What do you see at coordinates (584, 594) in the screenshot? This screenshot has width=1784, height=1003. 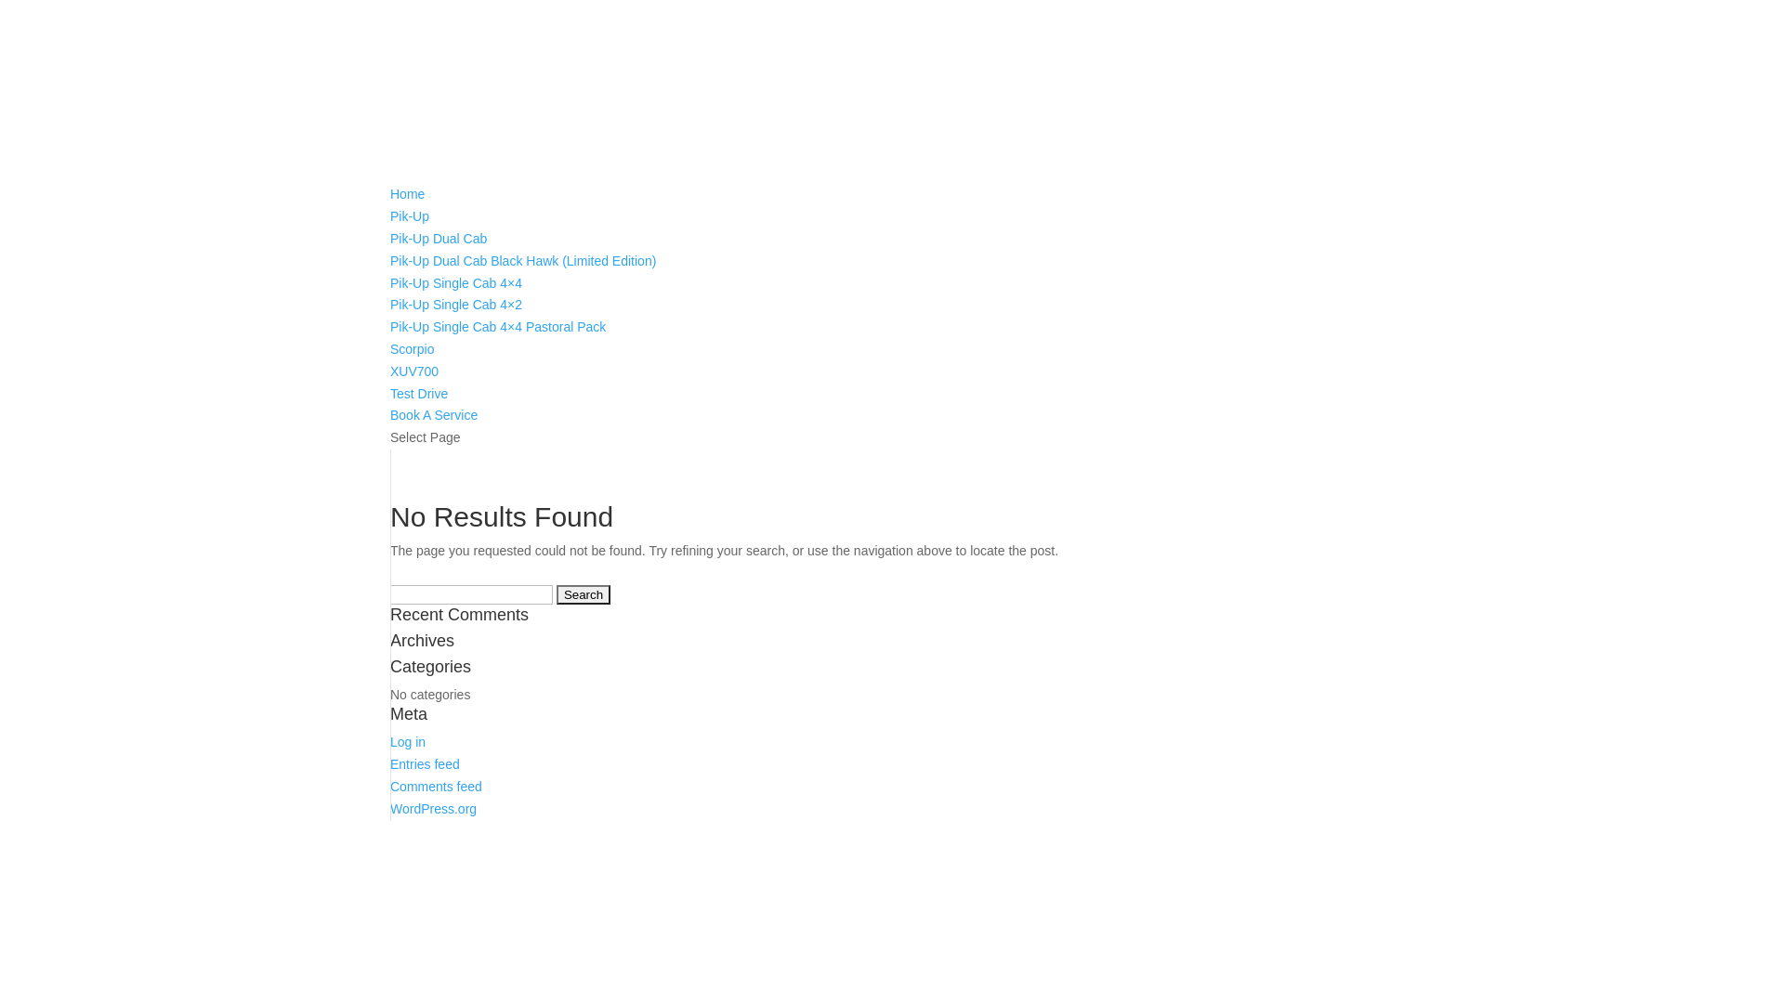 I see `Search` at bounding box center [584, 594].